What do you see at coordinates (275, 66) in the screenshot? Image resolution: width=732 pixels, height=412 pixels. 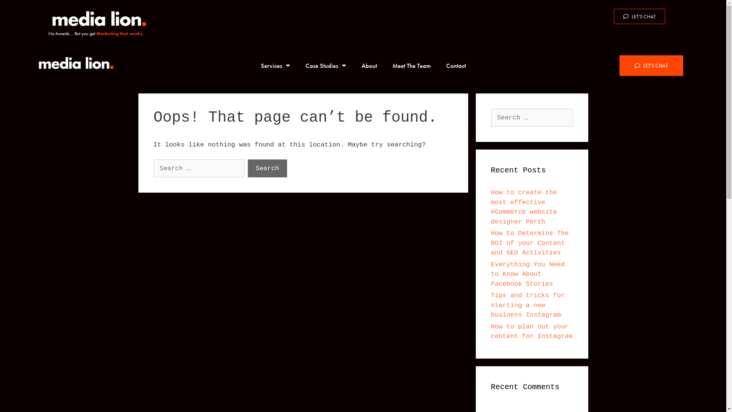 I see `Services` at bounding box center [275, 66].